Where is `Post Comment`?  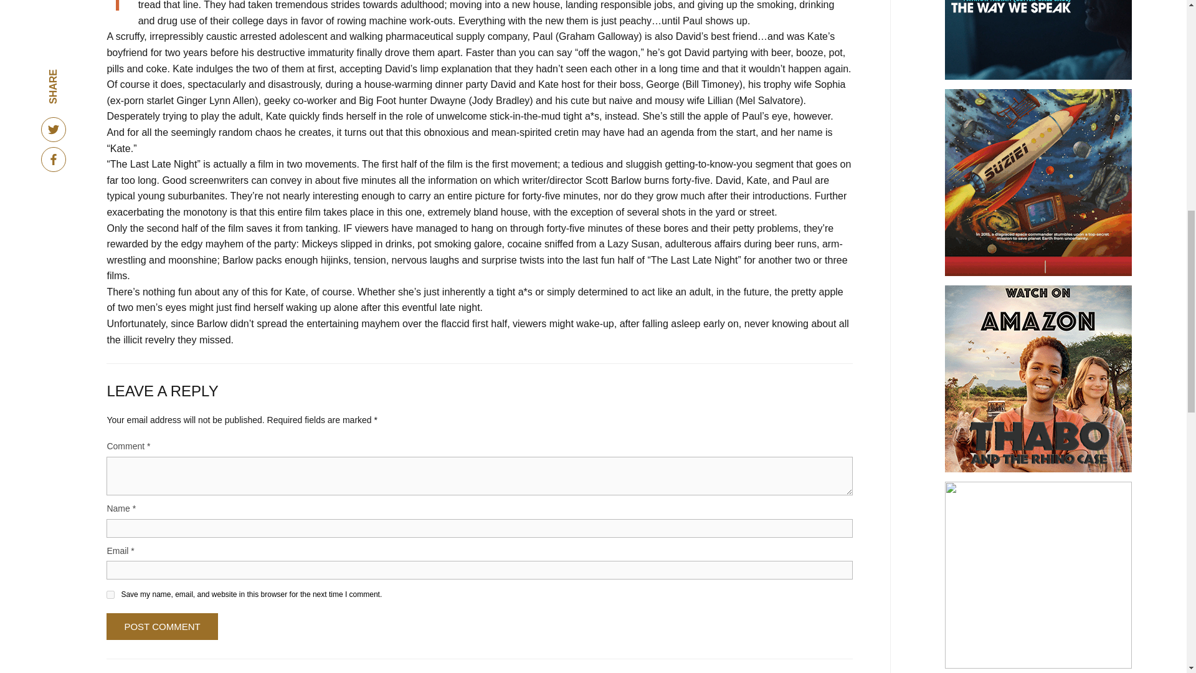
Post Comment is located at coordinates (162, 626).